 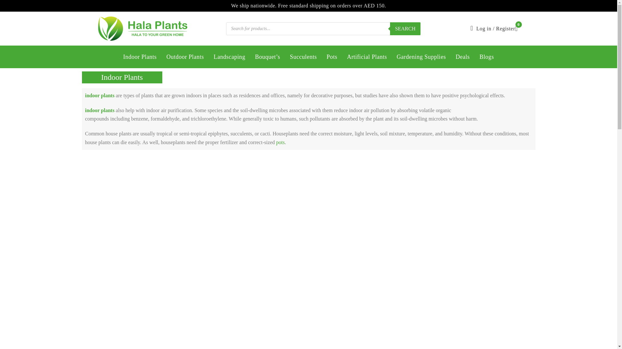 What do you see at coordinates (303, 57) in the screenshot?
I see `Succulents` at bounding box center [303, 57].